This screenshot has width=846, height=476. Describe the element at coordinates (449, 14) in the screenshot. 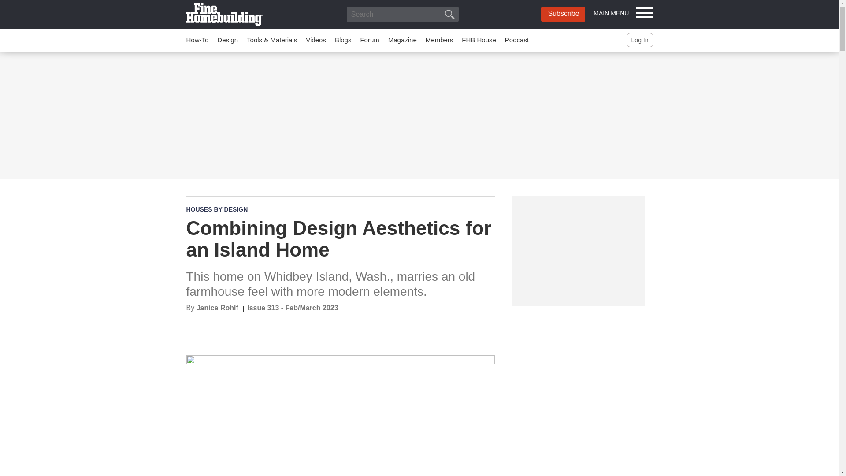

I see `SEARCH` at that location.